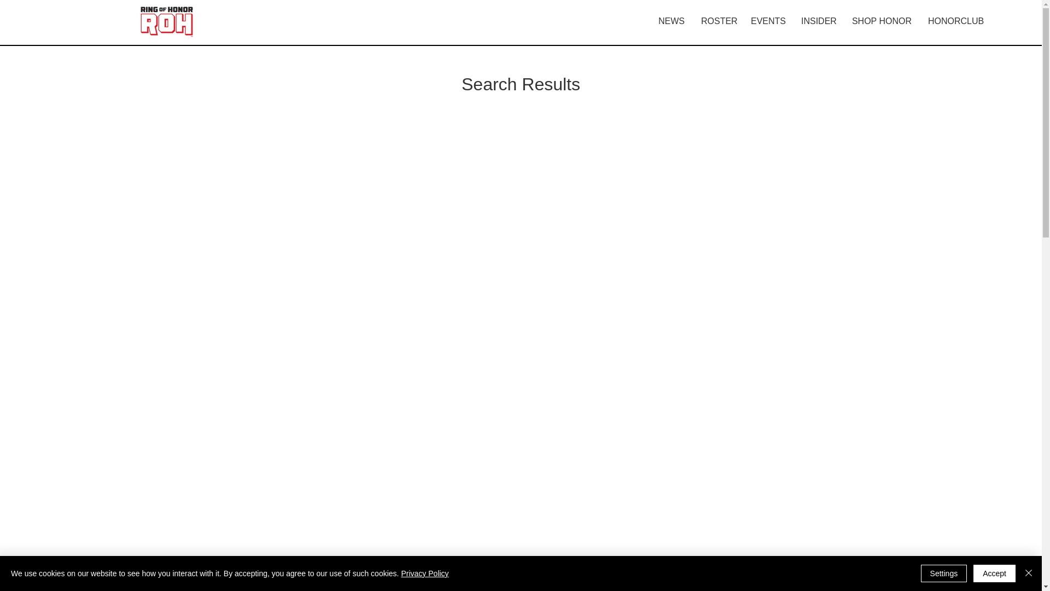 Image resolution: width=1050 pixels, height=591 pixels. Describe the element at coordinates (424, 573) in the screenshot. I see `Privacy Policy` at that location.